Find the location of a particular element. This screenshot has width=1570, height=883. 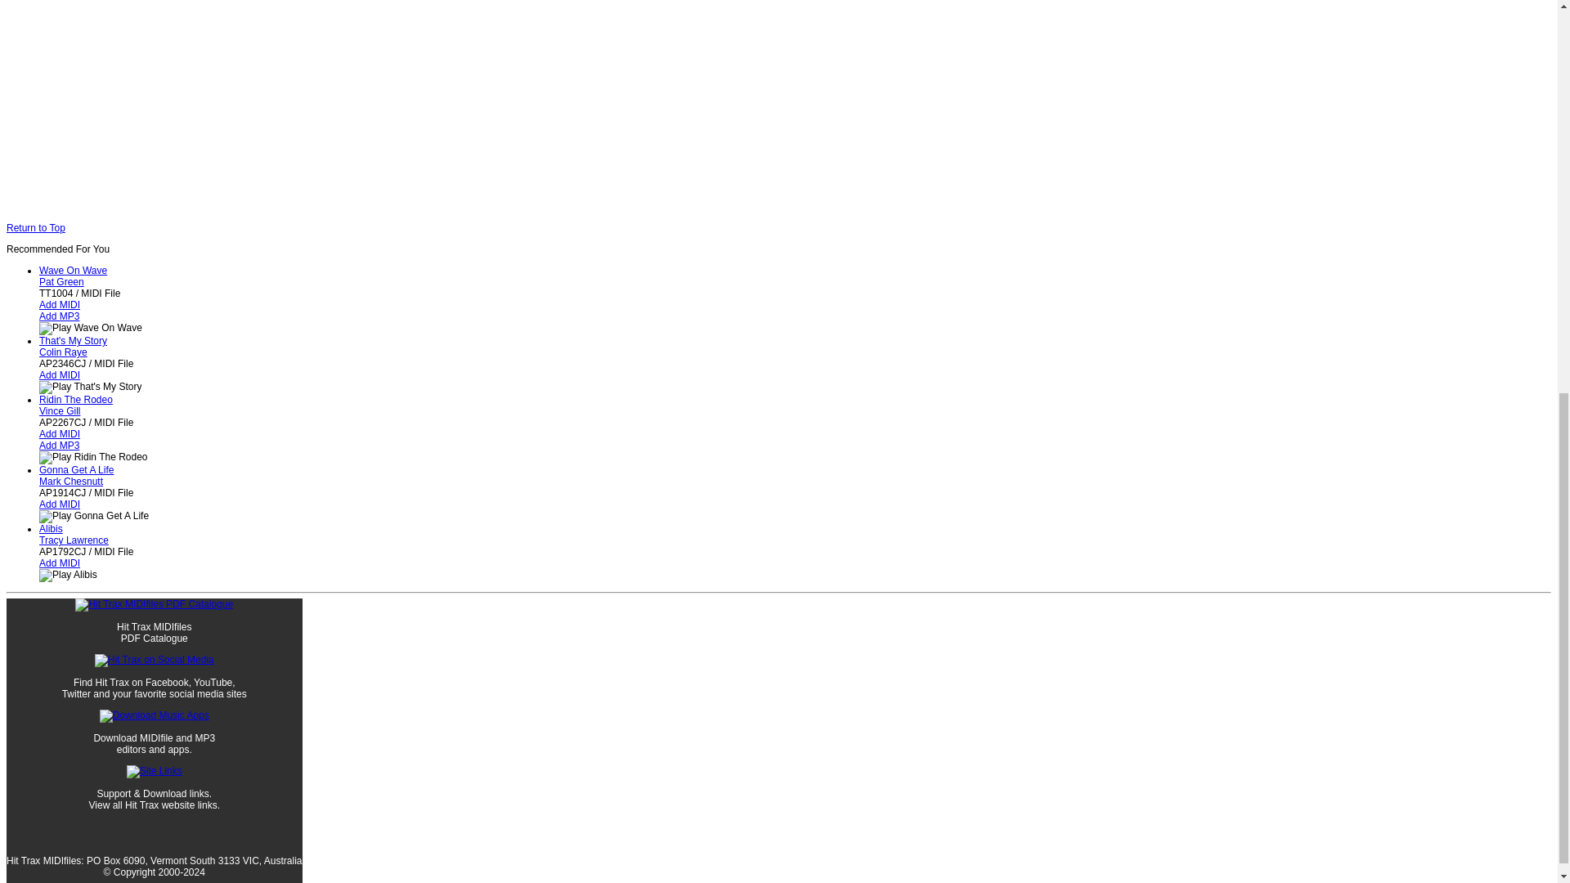

Pat Green is located at coordinates (62, 282).